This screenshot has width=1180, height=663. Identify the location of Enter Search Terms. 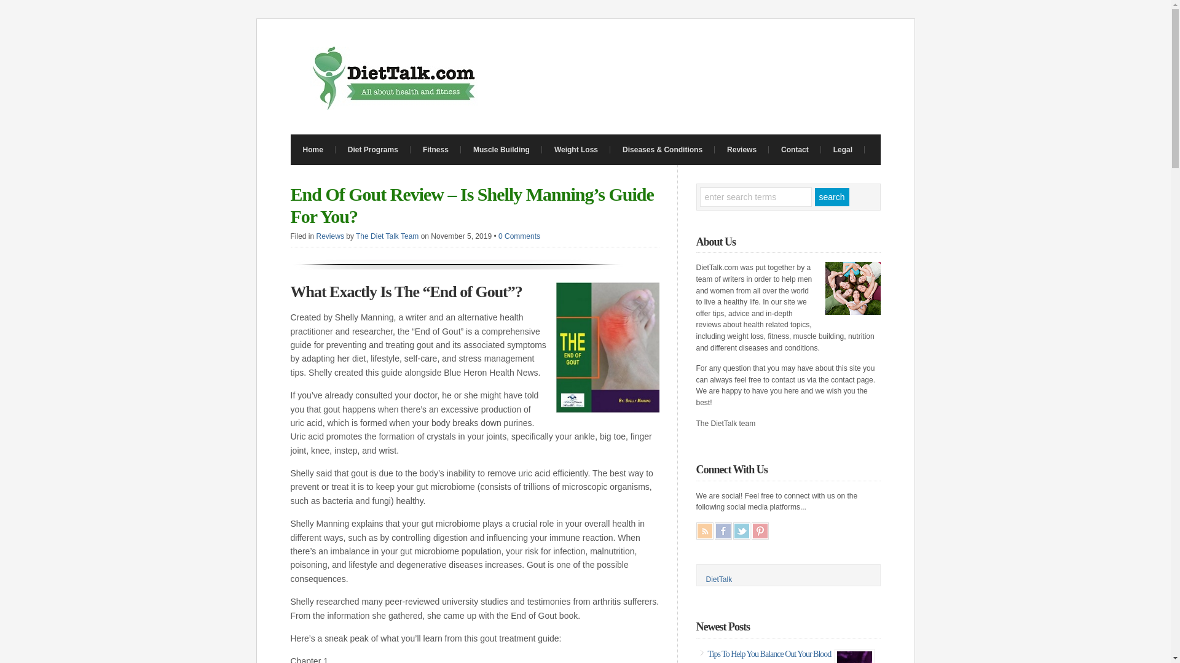
(755, 196).